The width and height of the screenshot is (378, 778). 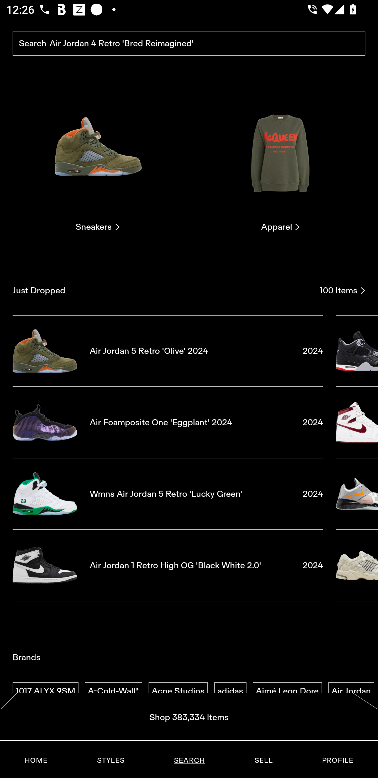 What do you see at coordinates (168, 566) in the screenshot?
I see `Air Jordan 1 Retro High OG 'Black White 2.0' 2024` at bounding box center [168, 566].